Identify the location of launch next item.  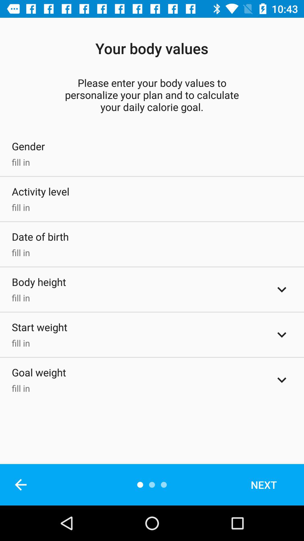
(271, 485).